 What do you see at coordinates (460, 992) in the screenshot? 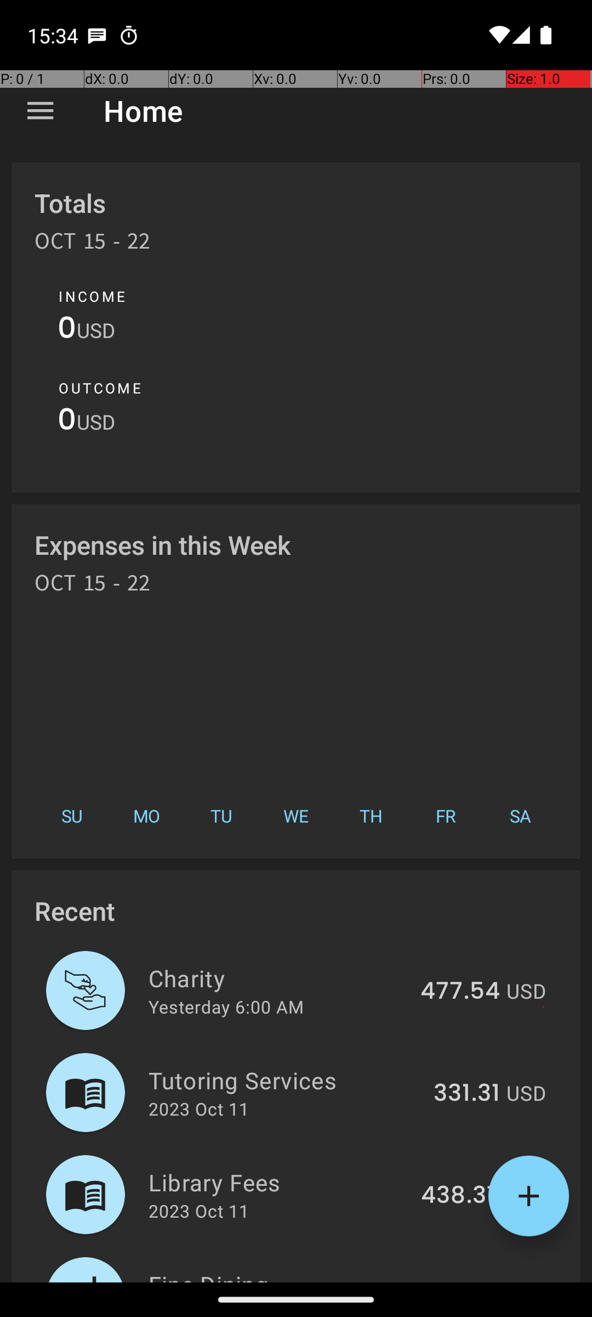
I see `477.54` at bounding box center [460, 992].